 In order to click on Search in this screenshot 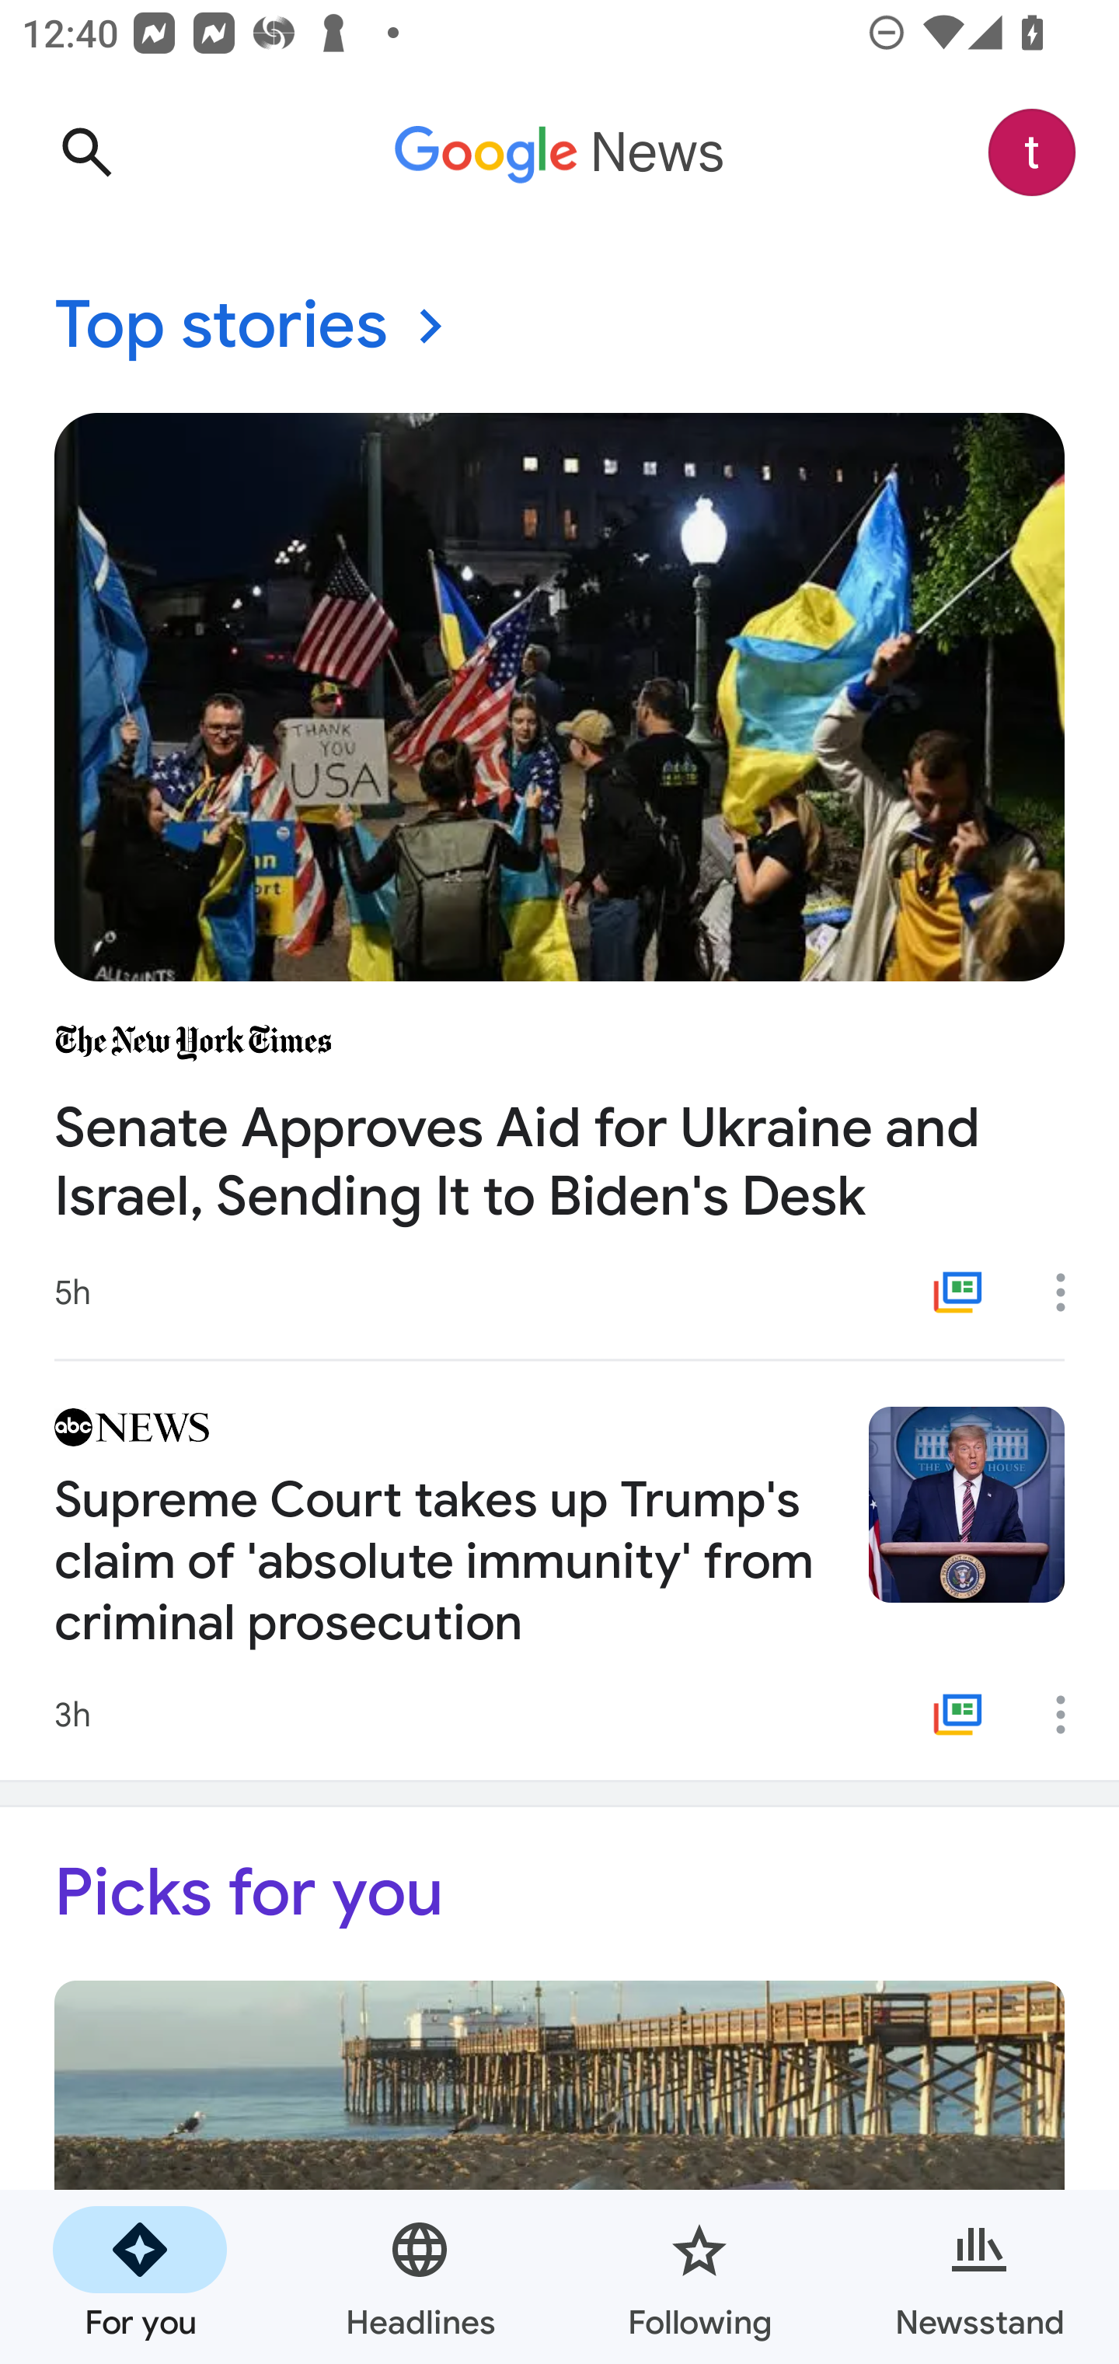, I will do `click(86, 152)`.